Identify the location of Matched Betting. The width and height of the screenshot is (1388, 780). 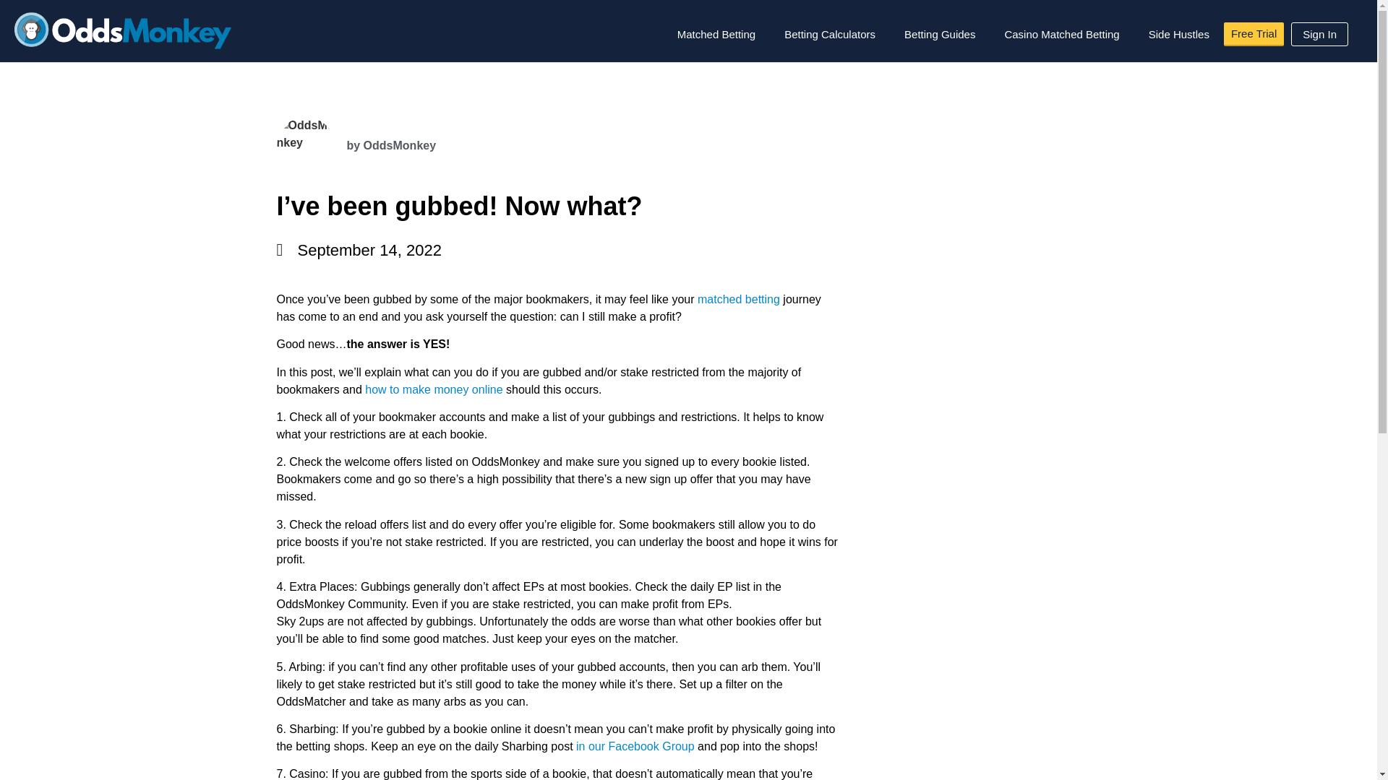
(716, 35).